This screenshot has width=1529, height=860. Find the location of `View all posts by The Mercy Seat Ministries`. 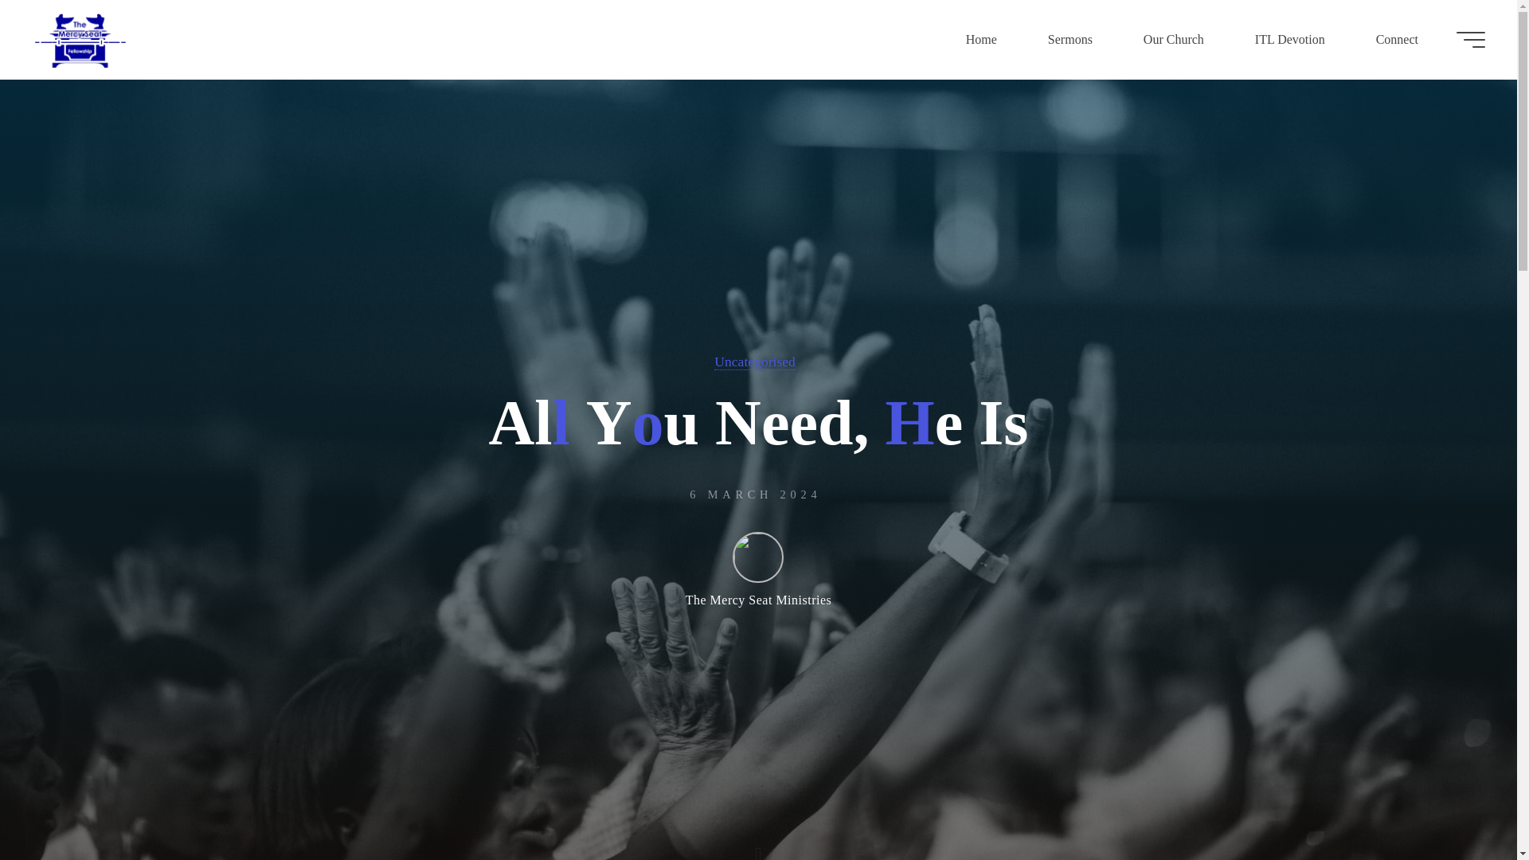

View all posts by The Mercy Seat Ministries is located at coordinates (758, 569).